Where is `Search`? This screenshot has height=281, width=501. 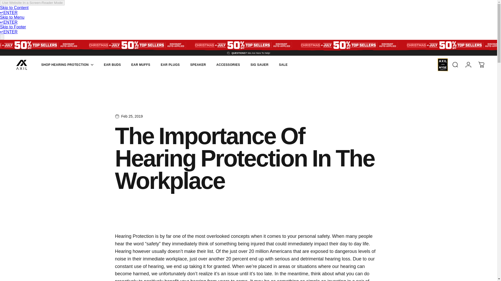 Search is located at coordinates (455, 65).